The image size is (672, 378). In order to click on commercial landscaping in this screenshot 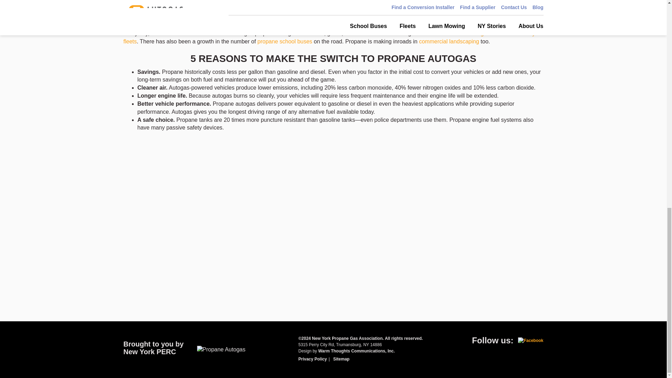, I will do `click(449, 41)`.